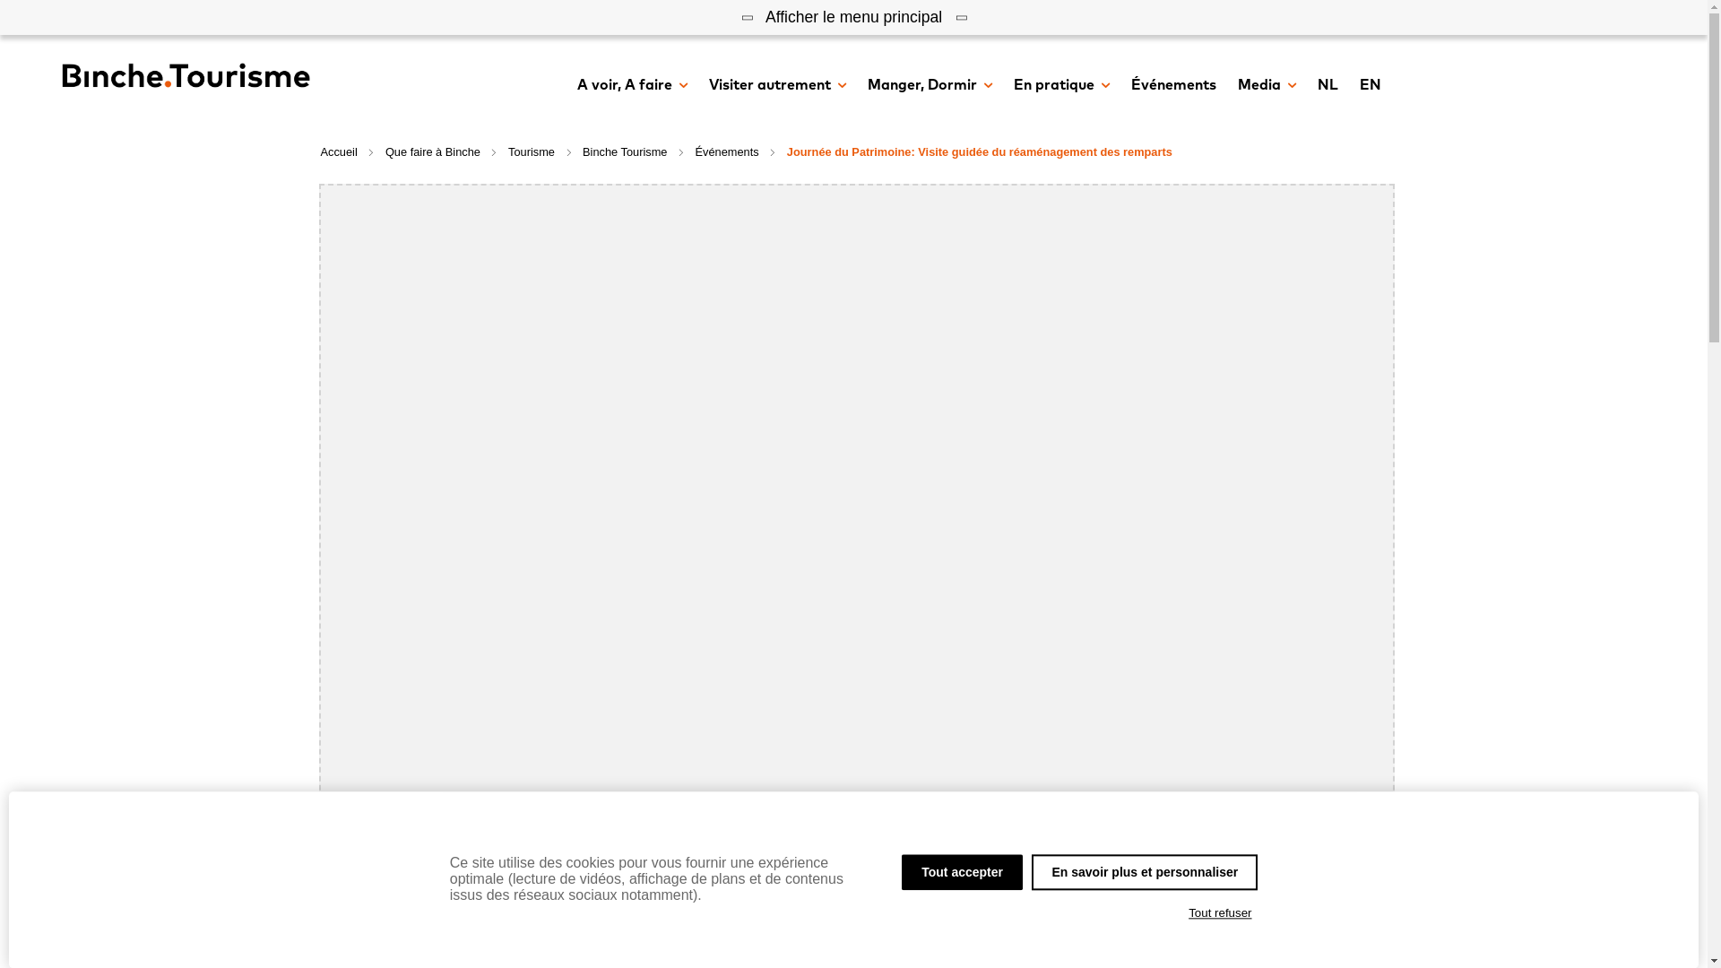 Image resolution: width=1721 pixels, height=968 pixels. Describe the element at coordinates (633, 86) in the screenshot. I see `A voir, A faire` at that location.